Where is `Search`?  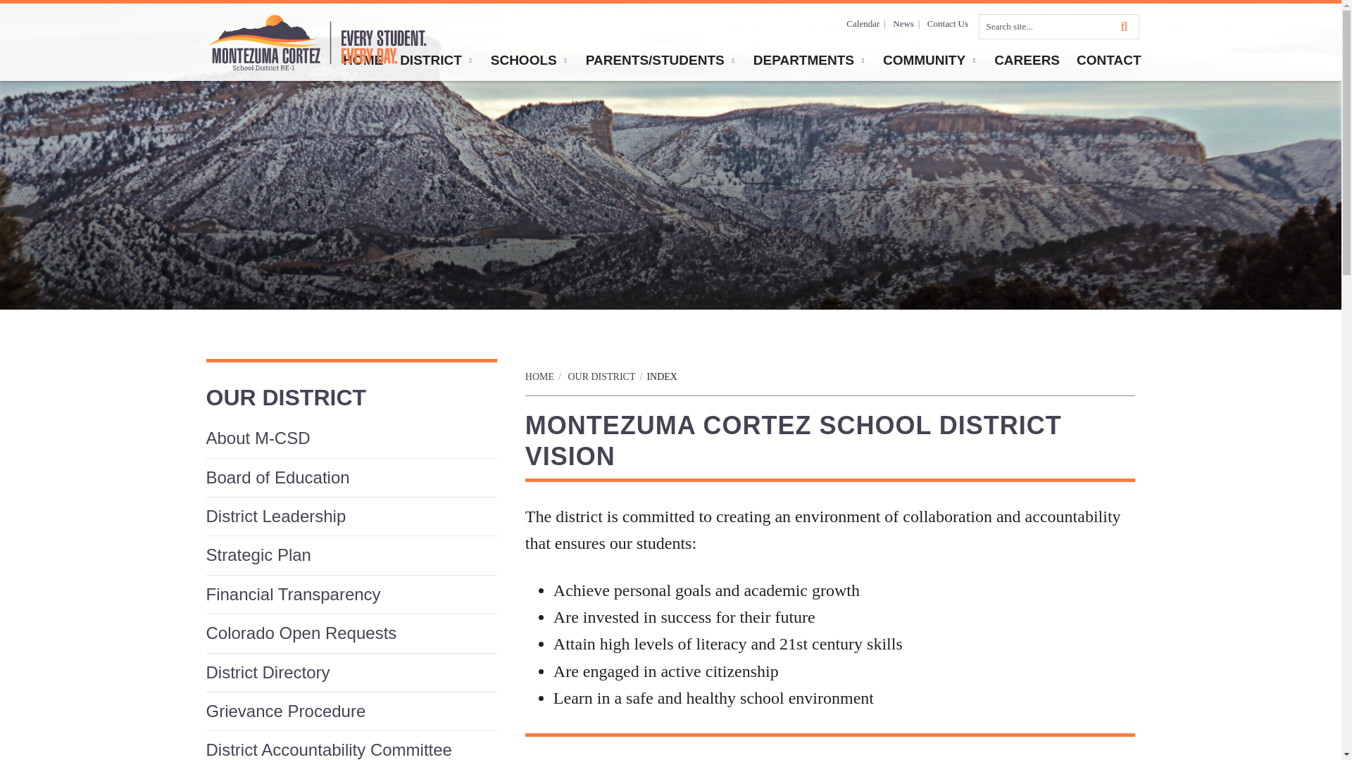
Search is located at coordinates (1059, 27).